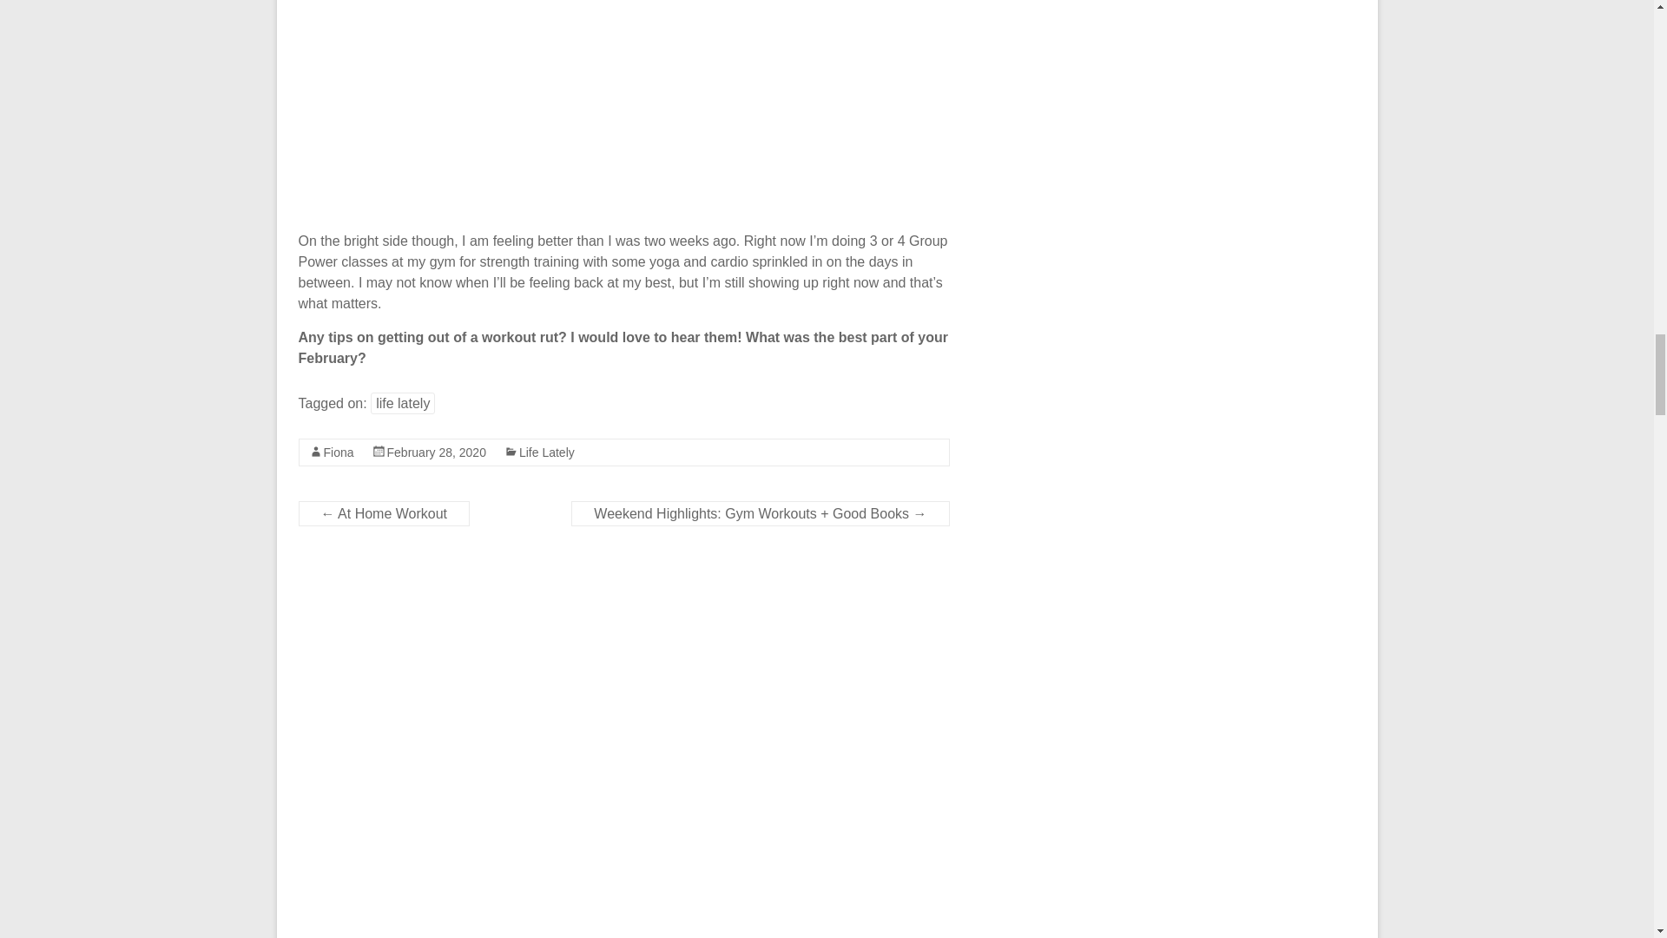 The image size is (1667, 938). Describe the element at coordinates (339, 452) in the screenshot. I see `Fiona` at that location.